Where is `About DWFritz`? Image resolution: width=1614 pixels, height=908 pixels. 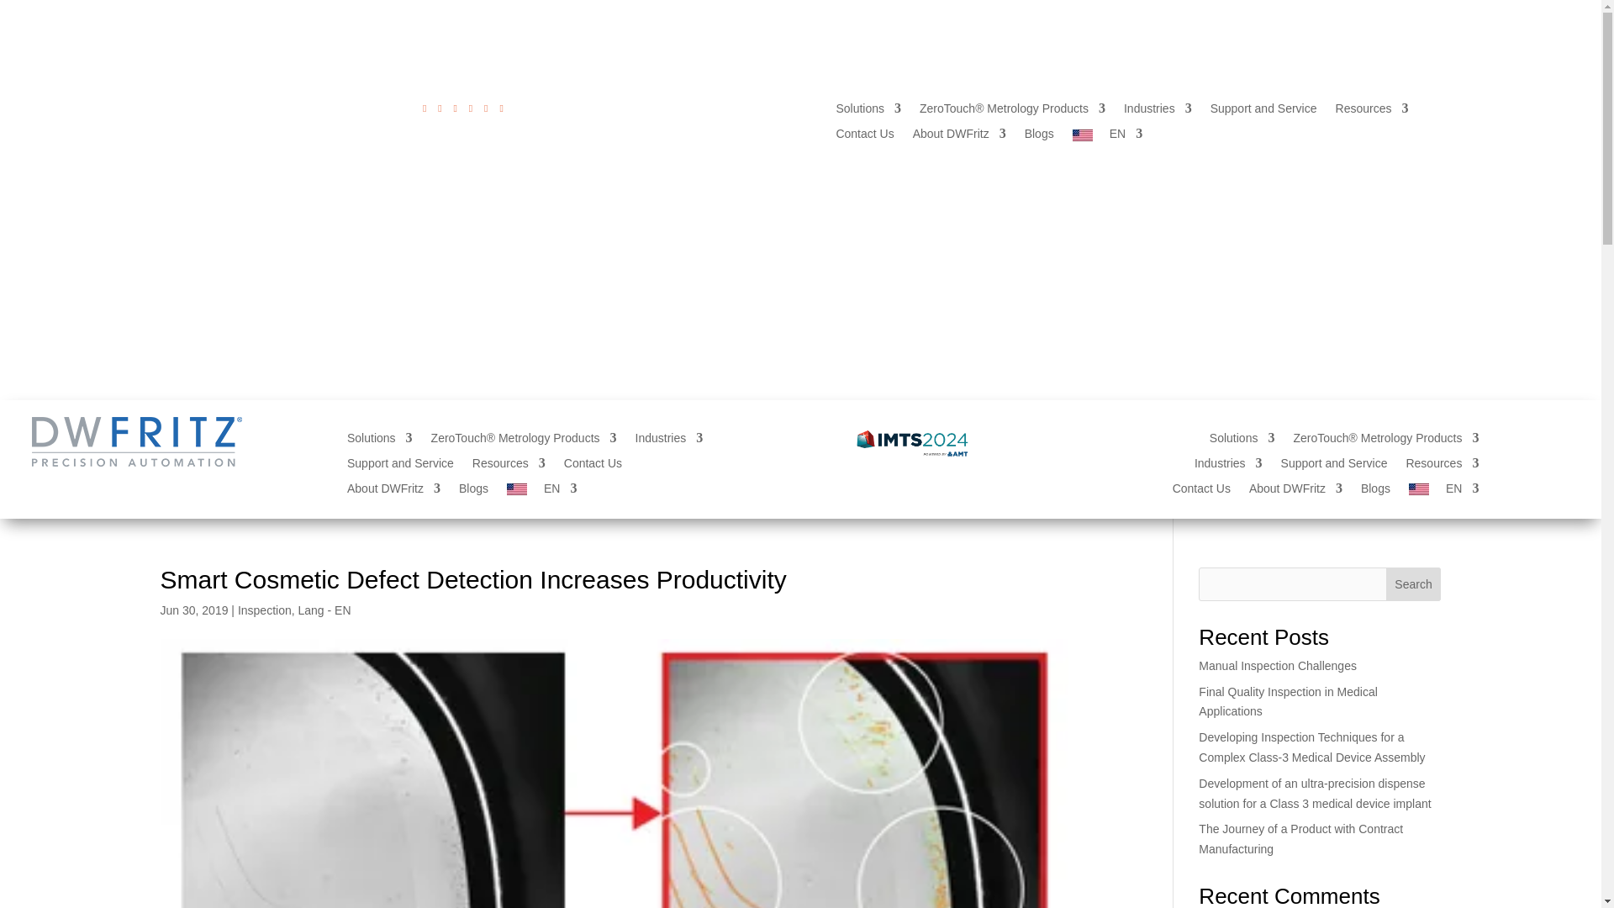
About DWFritz is located at coordinates (959, 137).